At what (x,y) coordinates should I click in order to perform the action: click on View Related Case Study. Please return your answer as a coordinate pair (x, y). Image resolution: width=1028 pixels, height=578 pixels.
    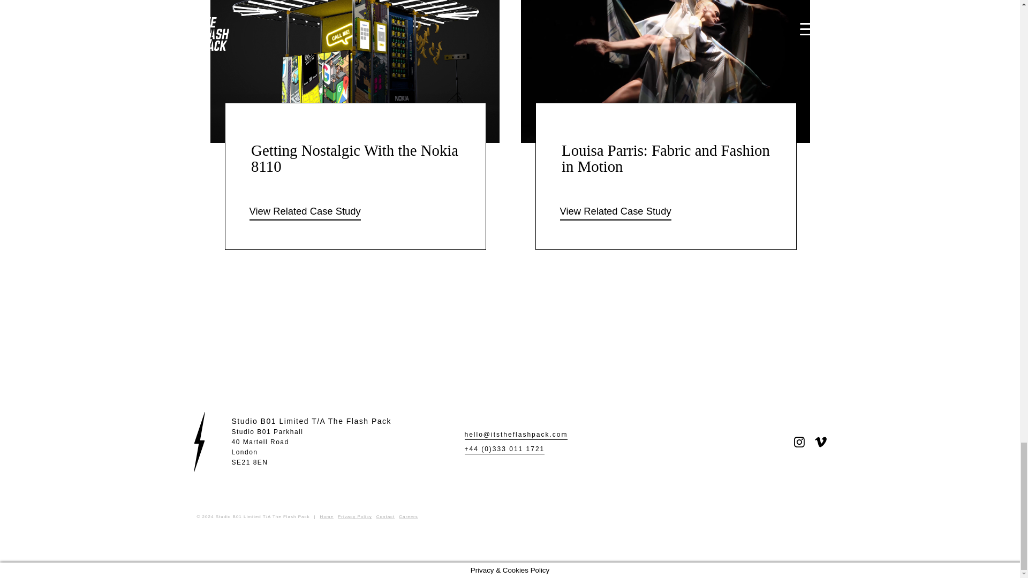
    Looking at the image, I should click on (355, 516).